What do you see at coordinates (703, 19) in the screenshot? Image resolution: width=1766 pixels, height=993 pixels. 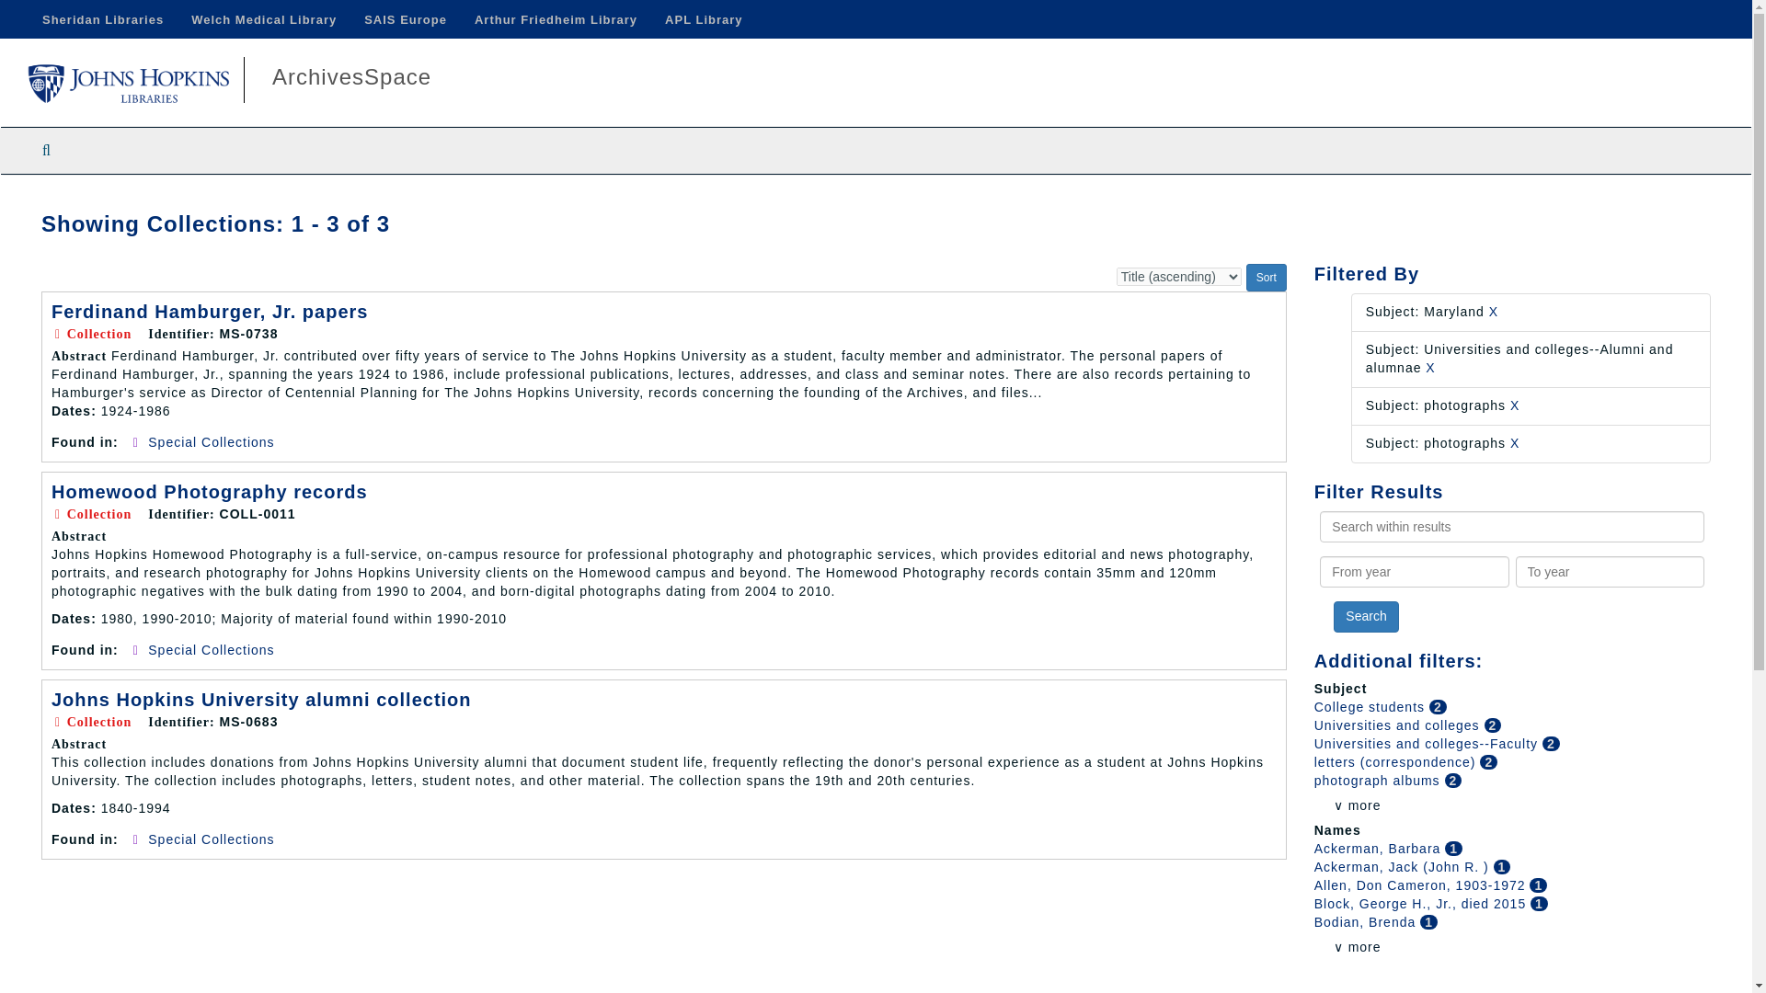 I see `APL Library` at bounding box center [703, 19].